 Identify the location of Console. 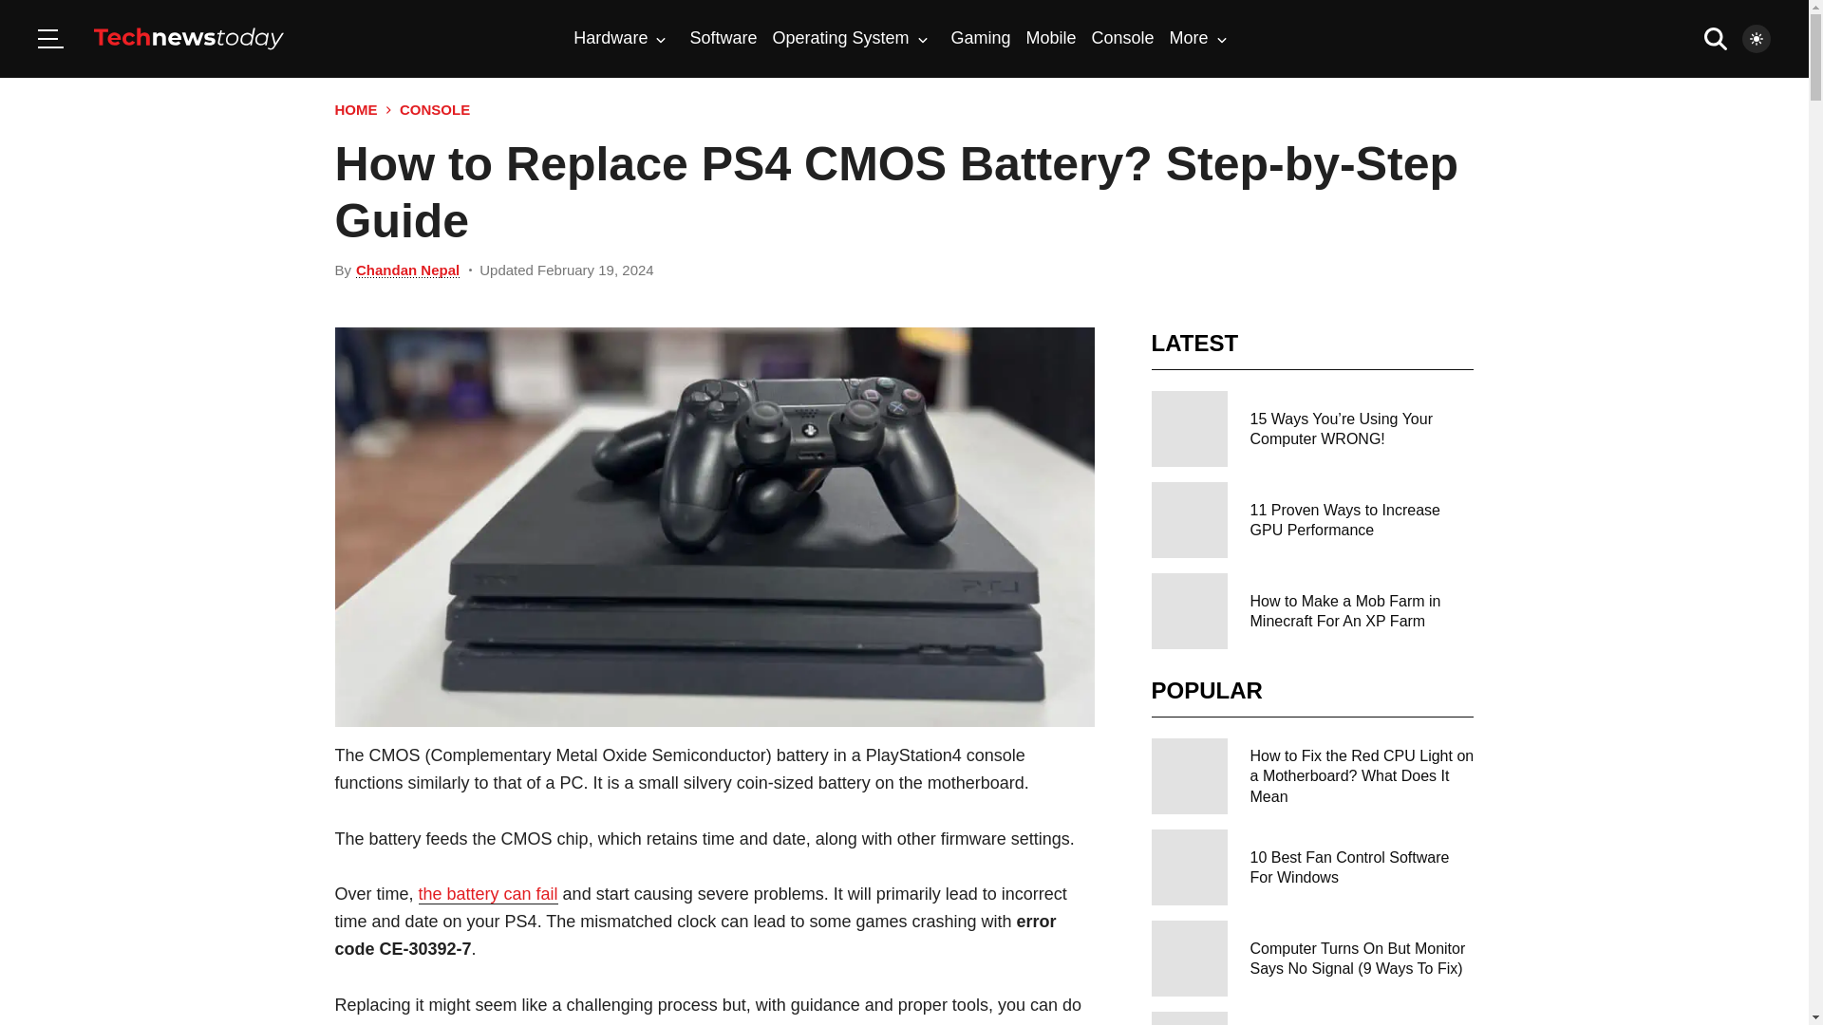
(1122, 38).